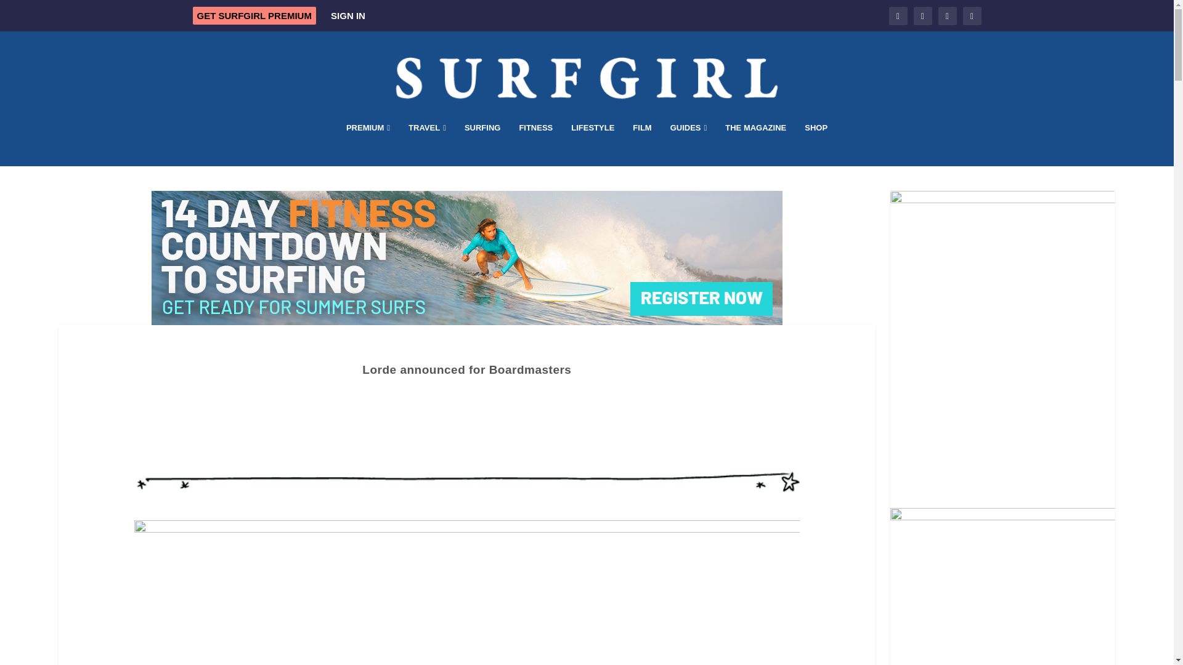  Describe the element at coordinates (254, 15) in the screenshot. I see `GET SURFGIRL PREMIUM` at that location.